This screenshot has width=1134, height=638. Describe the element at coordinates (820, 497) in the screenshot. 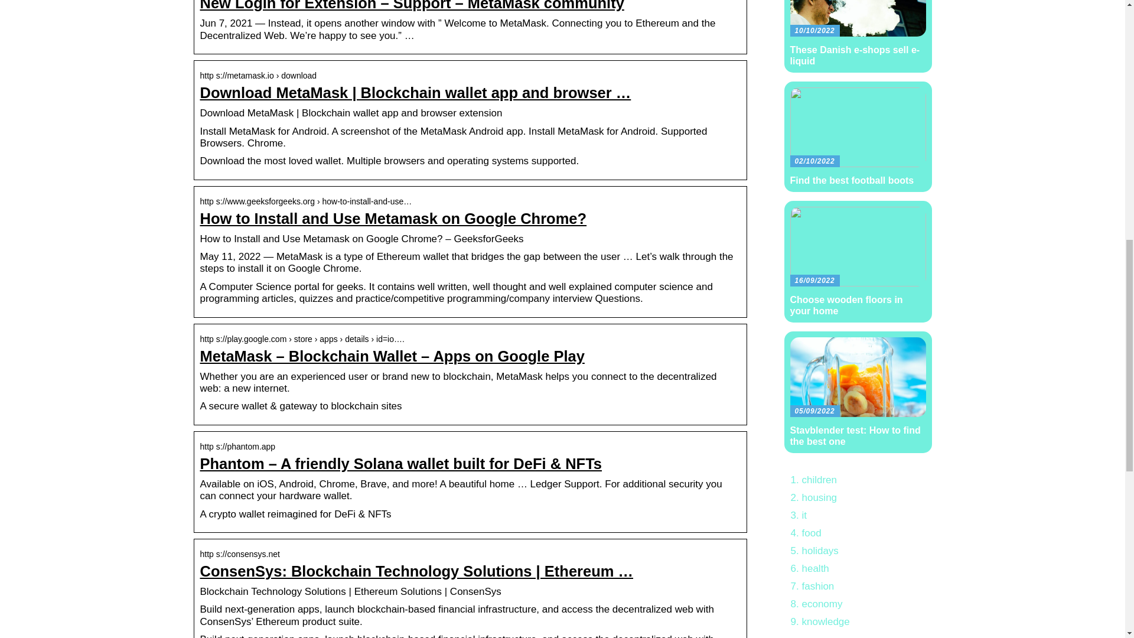

I see `housing` at that location.